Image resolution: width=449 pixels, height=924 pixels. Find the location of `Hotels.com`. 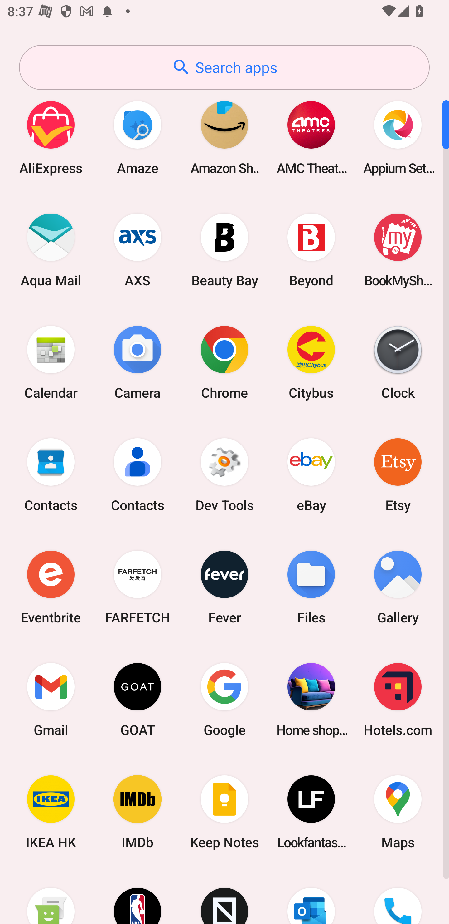

Hotels.com is located at coordinates (398, 699).